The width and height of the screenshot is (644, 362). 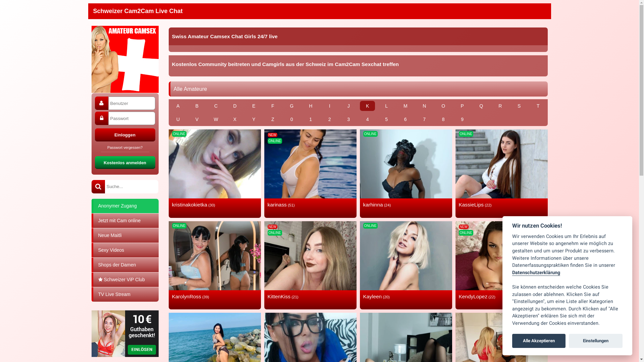 What do you see at coordinates (425, 106) in the screenshot?
I see `N` at bounding box center [425, 106].